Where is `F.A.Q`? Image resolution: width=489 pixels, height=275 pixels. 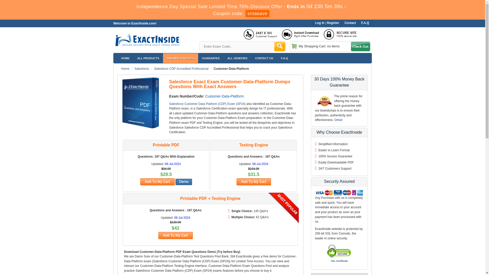
F.A.Q is located at coordinates (284, 58).